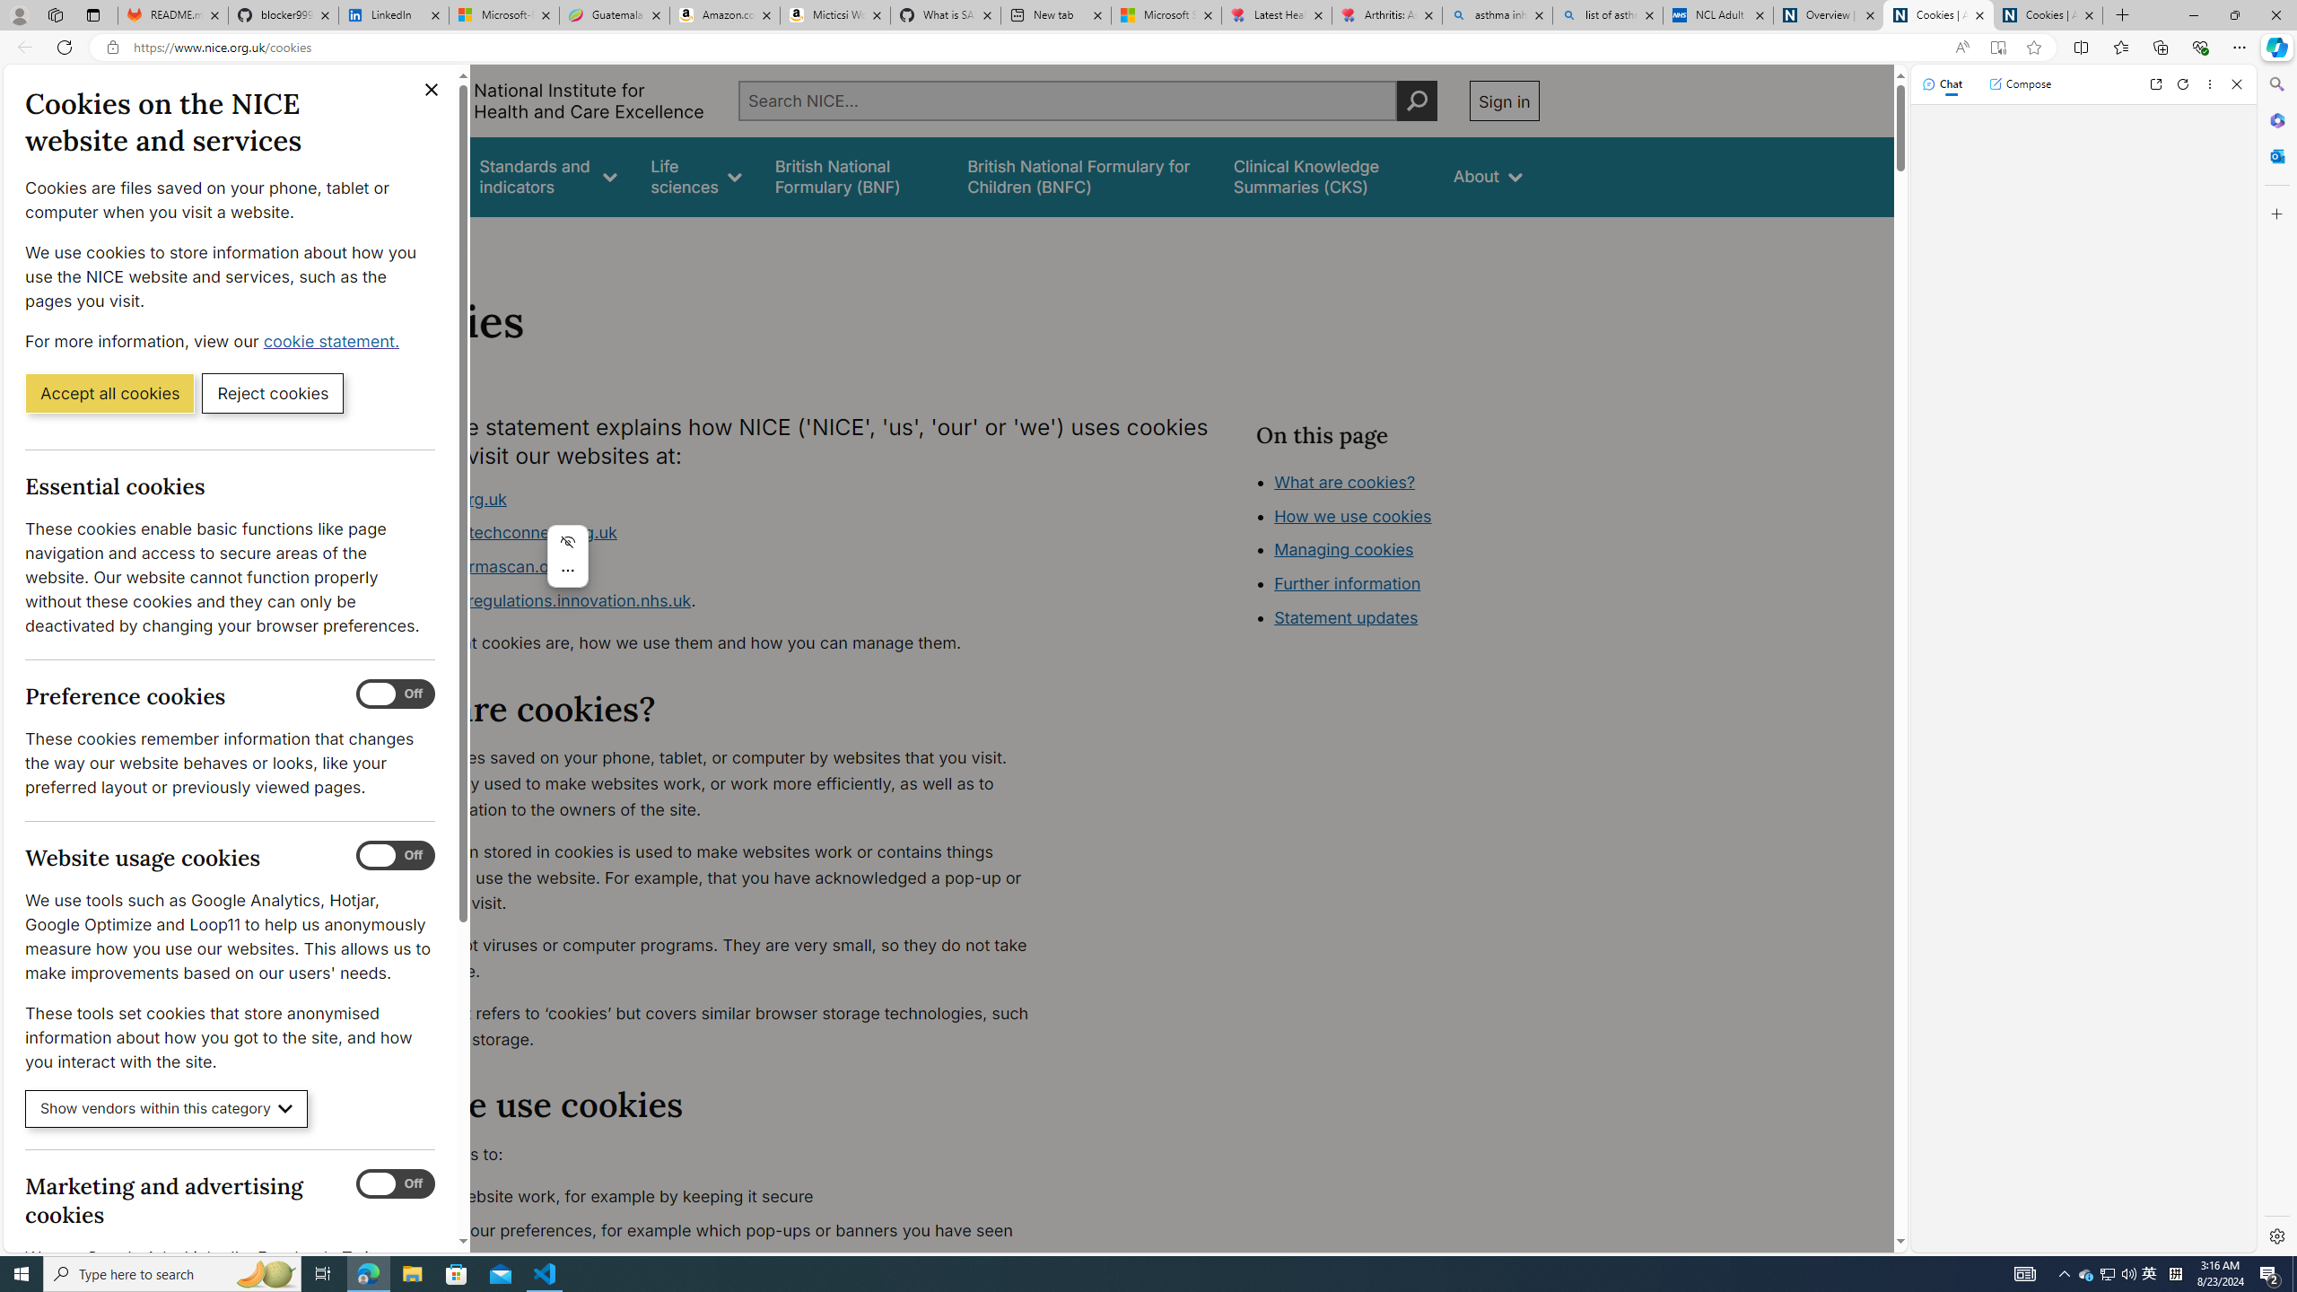 This screenshot has width=2297, height=1292. What do you see at coordinates (1608, 15) in the screenshot?
I see `list of asthma inhalers uk - Search` at bounding box center [1608, 15].